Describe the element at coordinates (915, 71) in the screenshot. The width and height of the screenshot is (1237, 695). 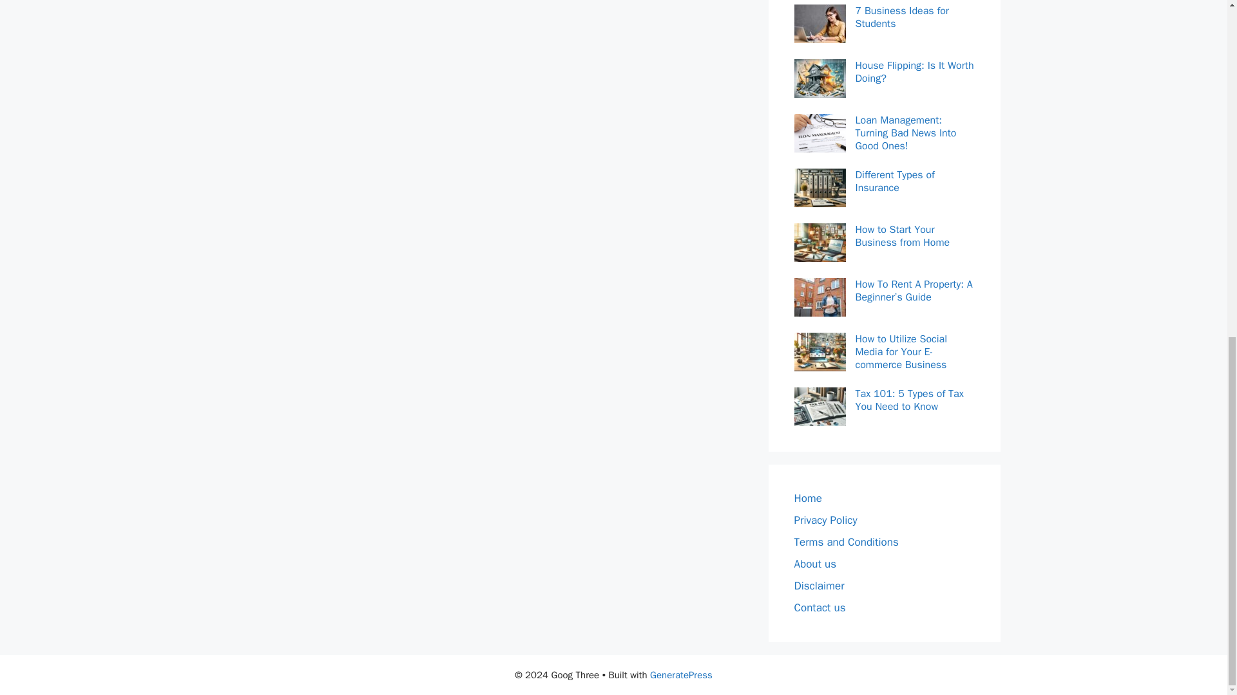
I see `House Flipping: Is It Worth Doing?` at that location.